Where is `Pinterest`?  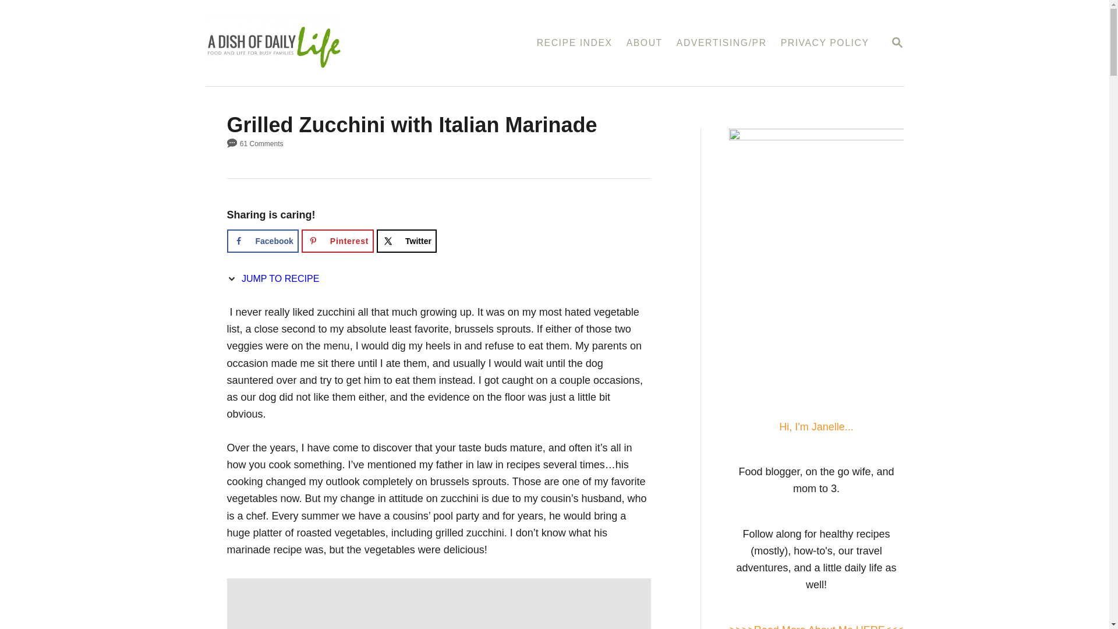 Pinterest is located at coordinates (338, 241).